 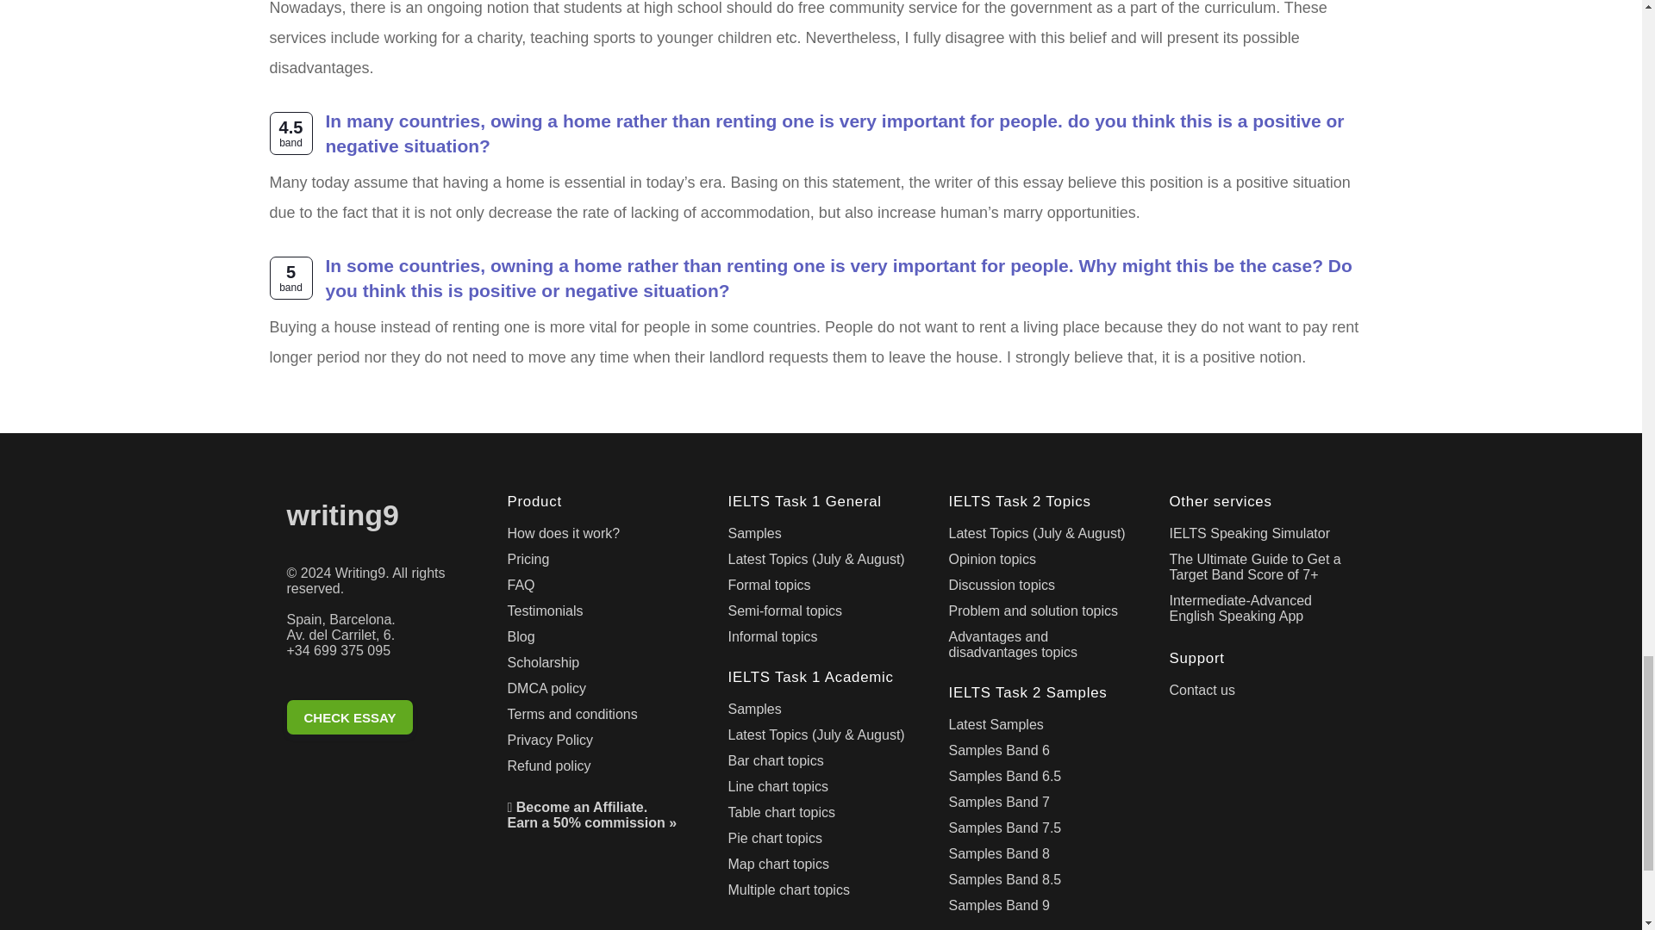 What do you see at coordinates (821, 739) in the screenshot?
I see `IELTS Task 1 Academic Latest Topics` at bounding box center [821, 739].